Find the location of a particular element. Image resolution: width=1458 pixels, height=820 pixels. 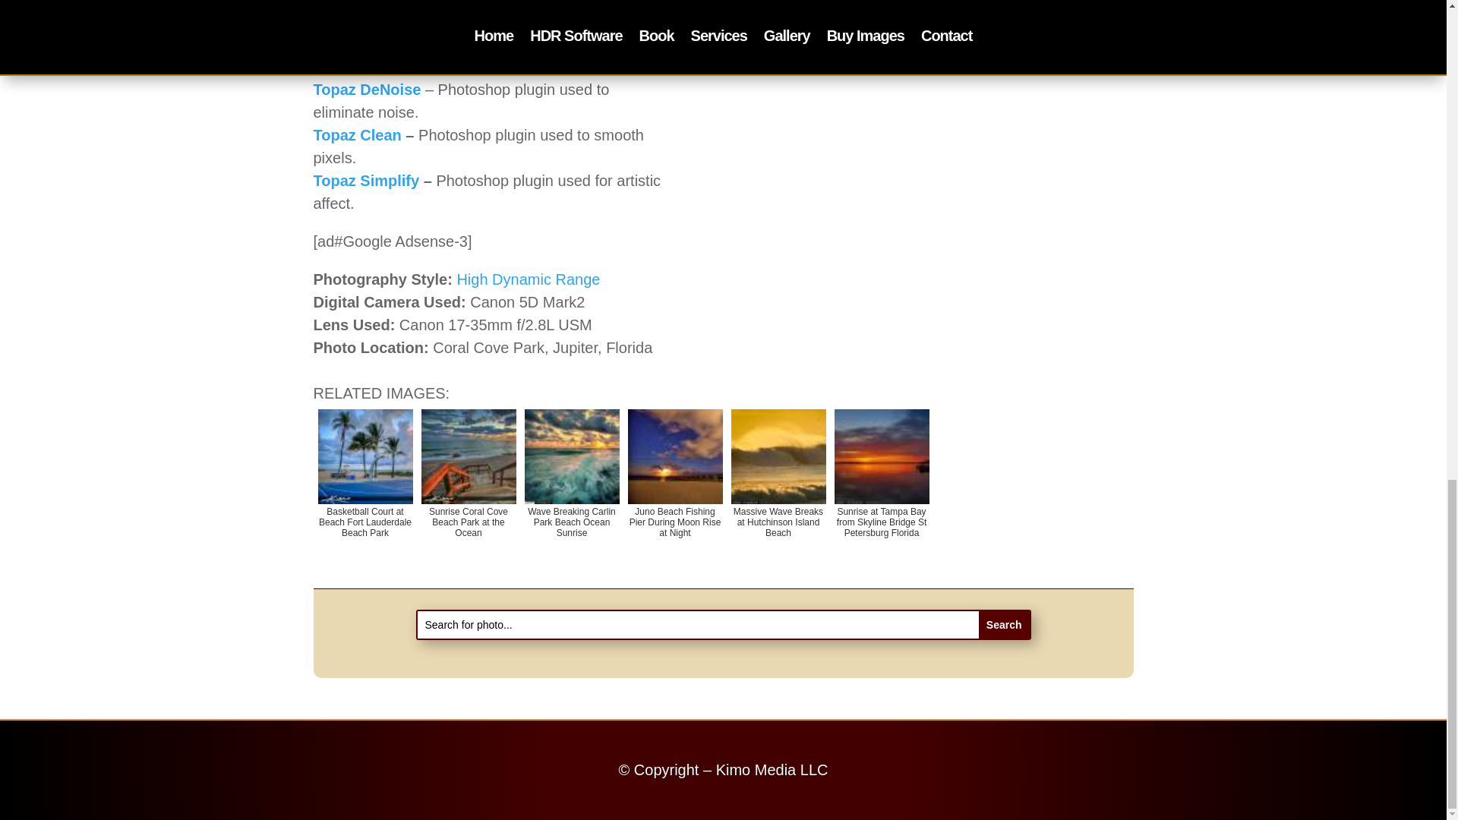

Search is located at coordinates (1004, 624).